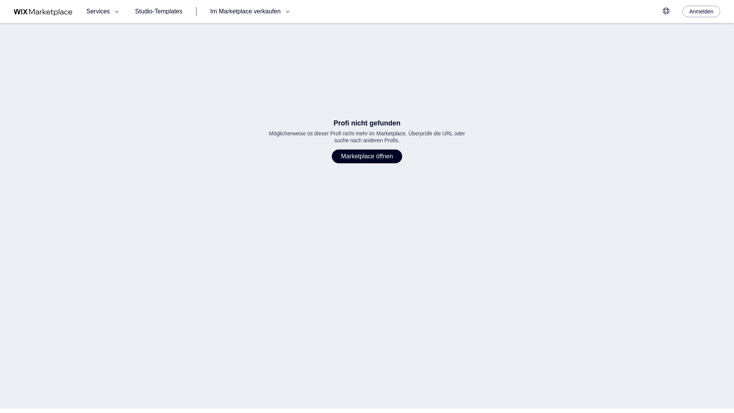 This screenshot has width=734, height=413. What do you see at coordinates (158, 11) in the screenshot?
I see `Studio-Templates` at bounding box center [158, 11].